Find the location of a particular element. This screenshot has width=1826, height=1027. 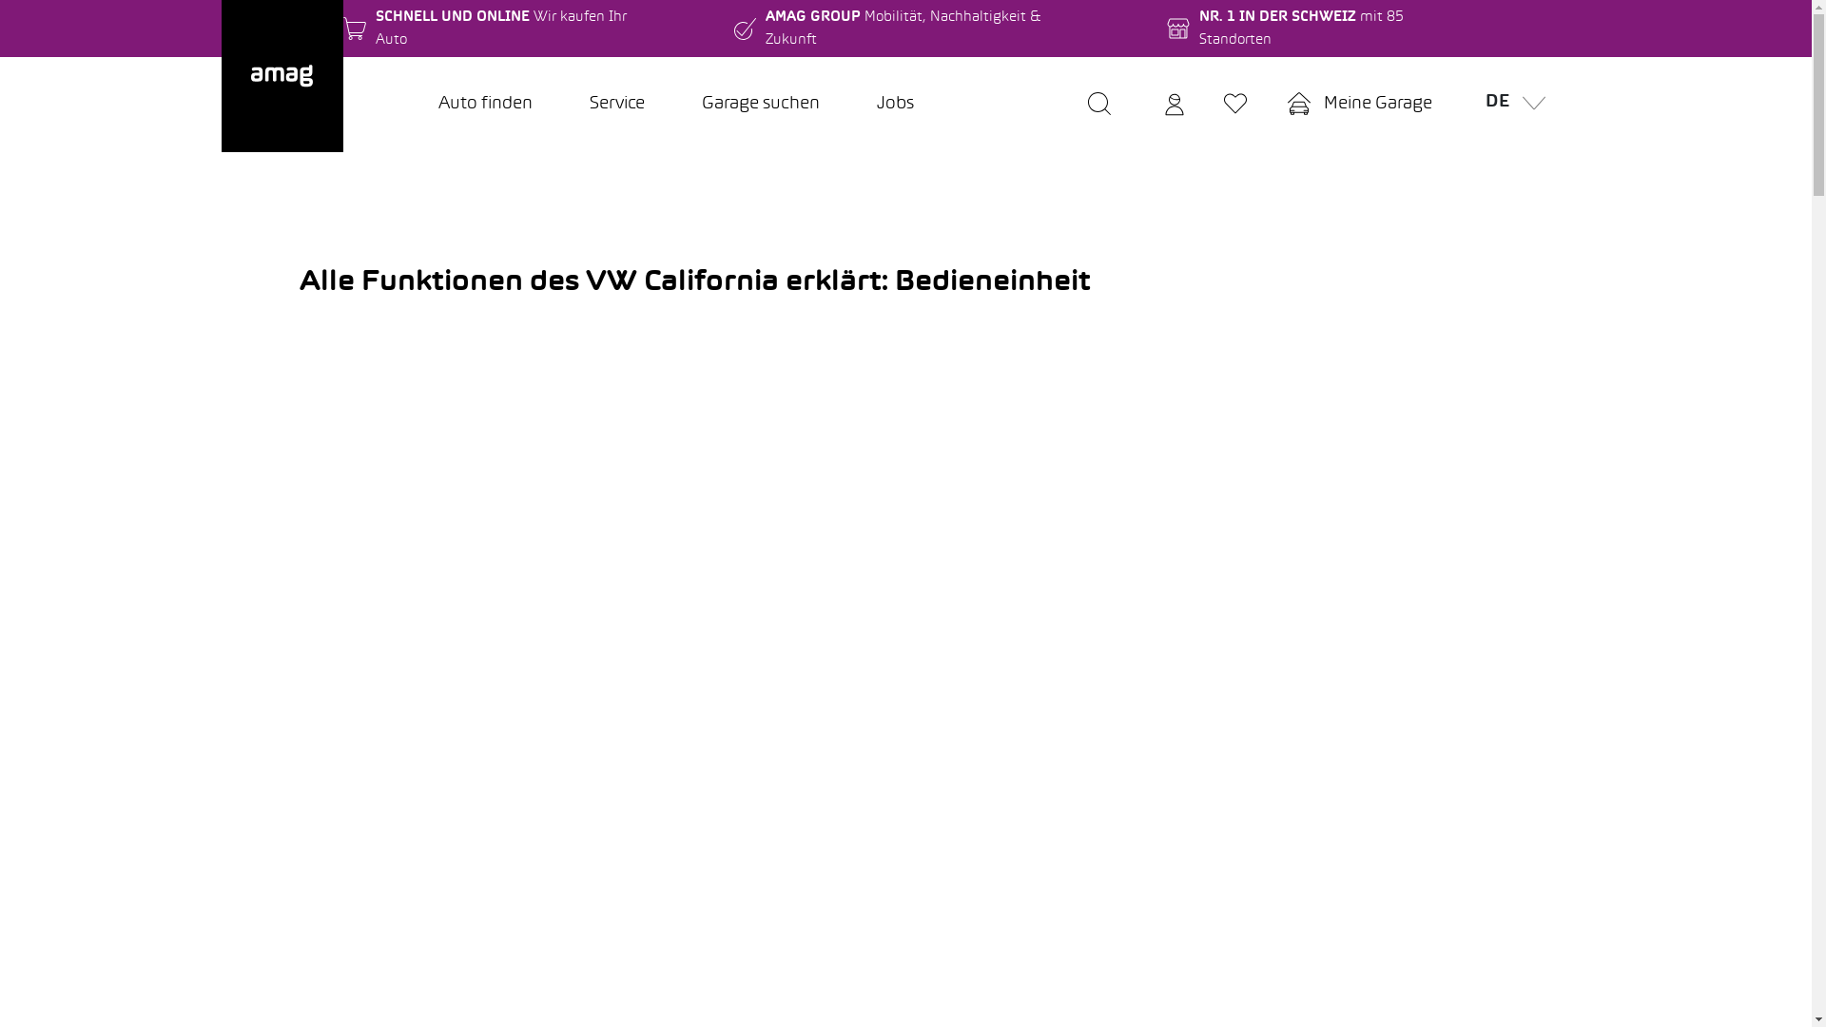

DE is located at coordinates (1510, 105).